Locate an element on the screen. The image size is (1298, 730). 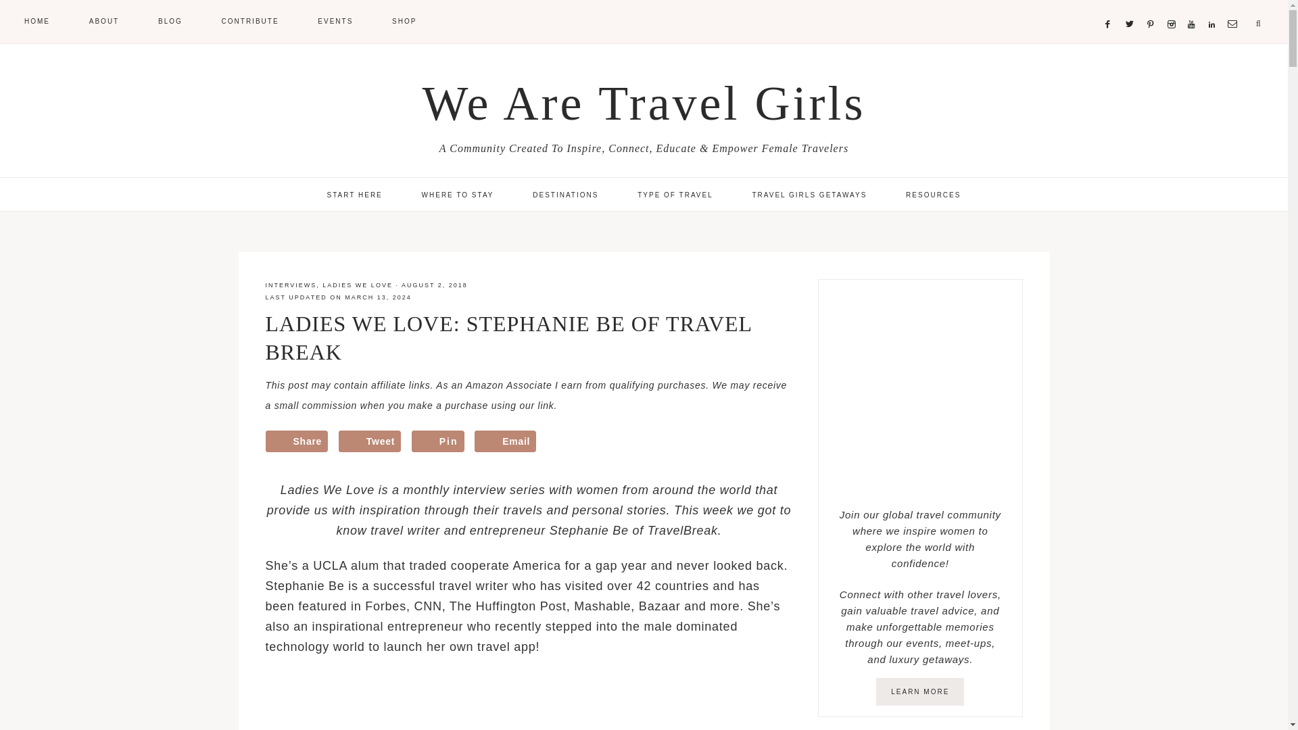
Share on Facebook is located at coordinates (296, 441).